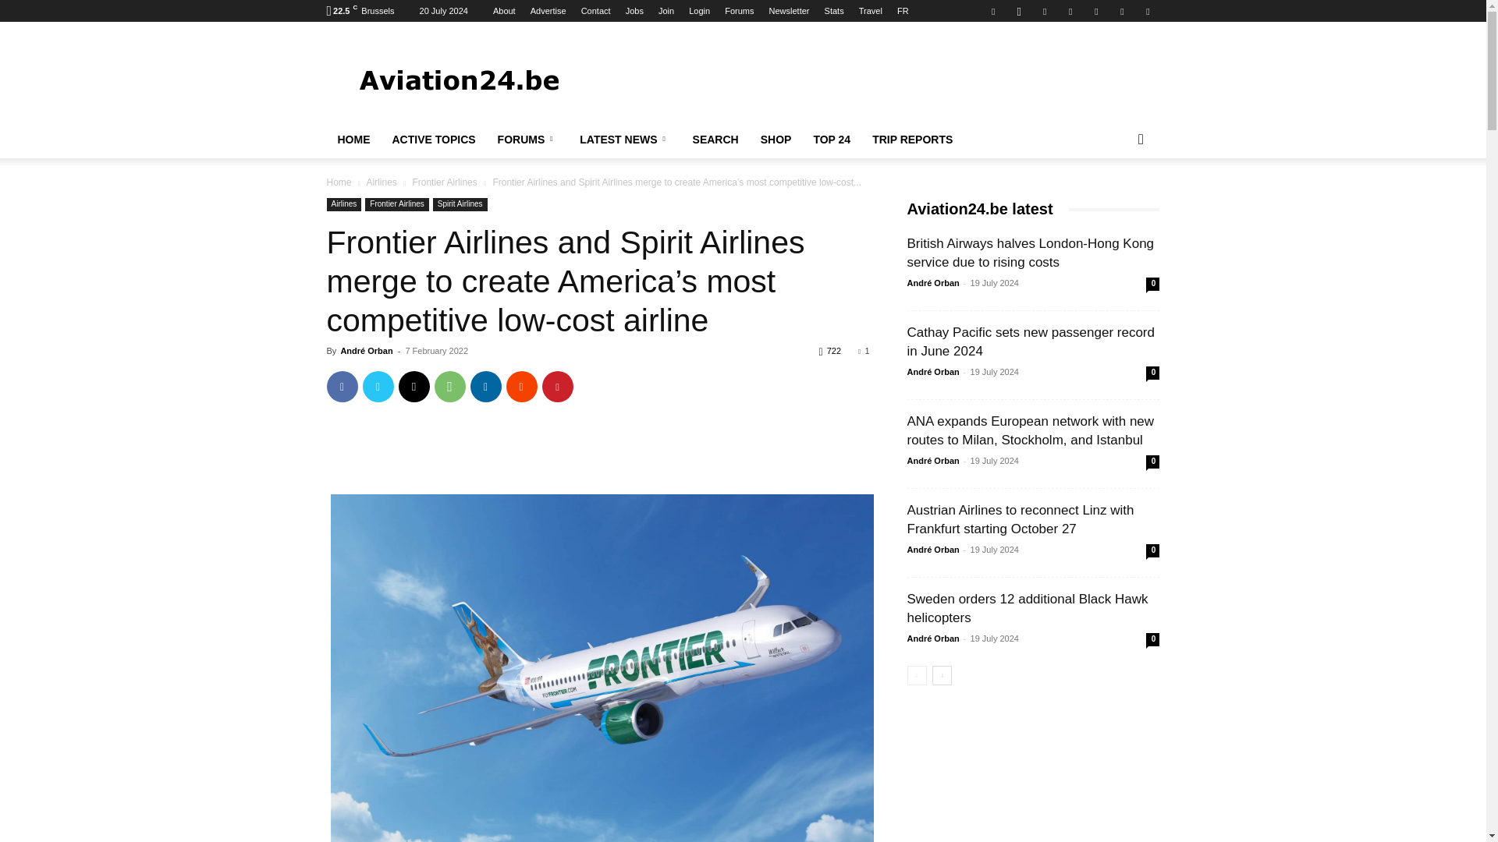  Describe the element at coordinates (699, 11) in the screenshot. I see `Login` at that location.